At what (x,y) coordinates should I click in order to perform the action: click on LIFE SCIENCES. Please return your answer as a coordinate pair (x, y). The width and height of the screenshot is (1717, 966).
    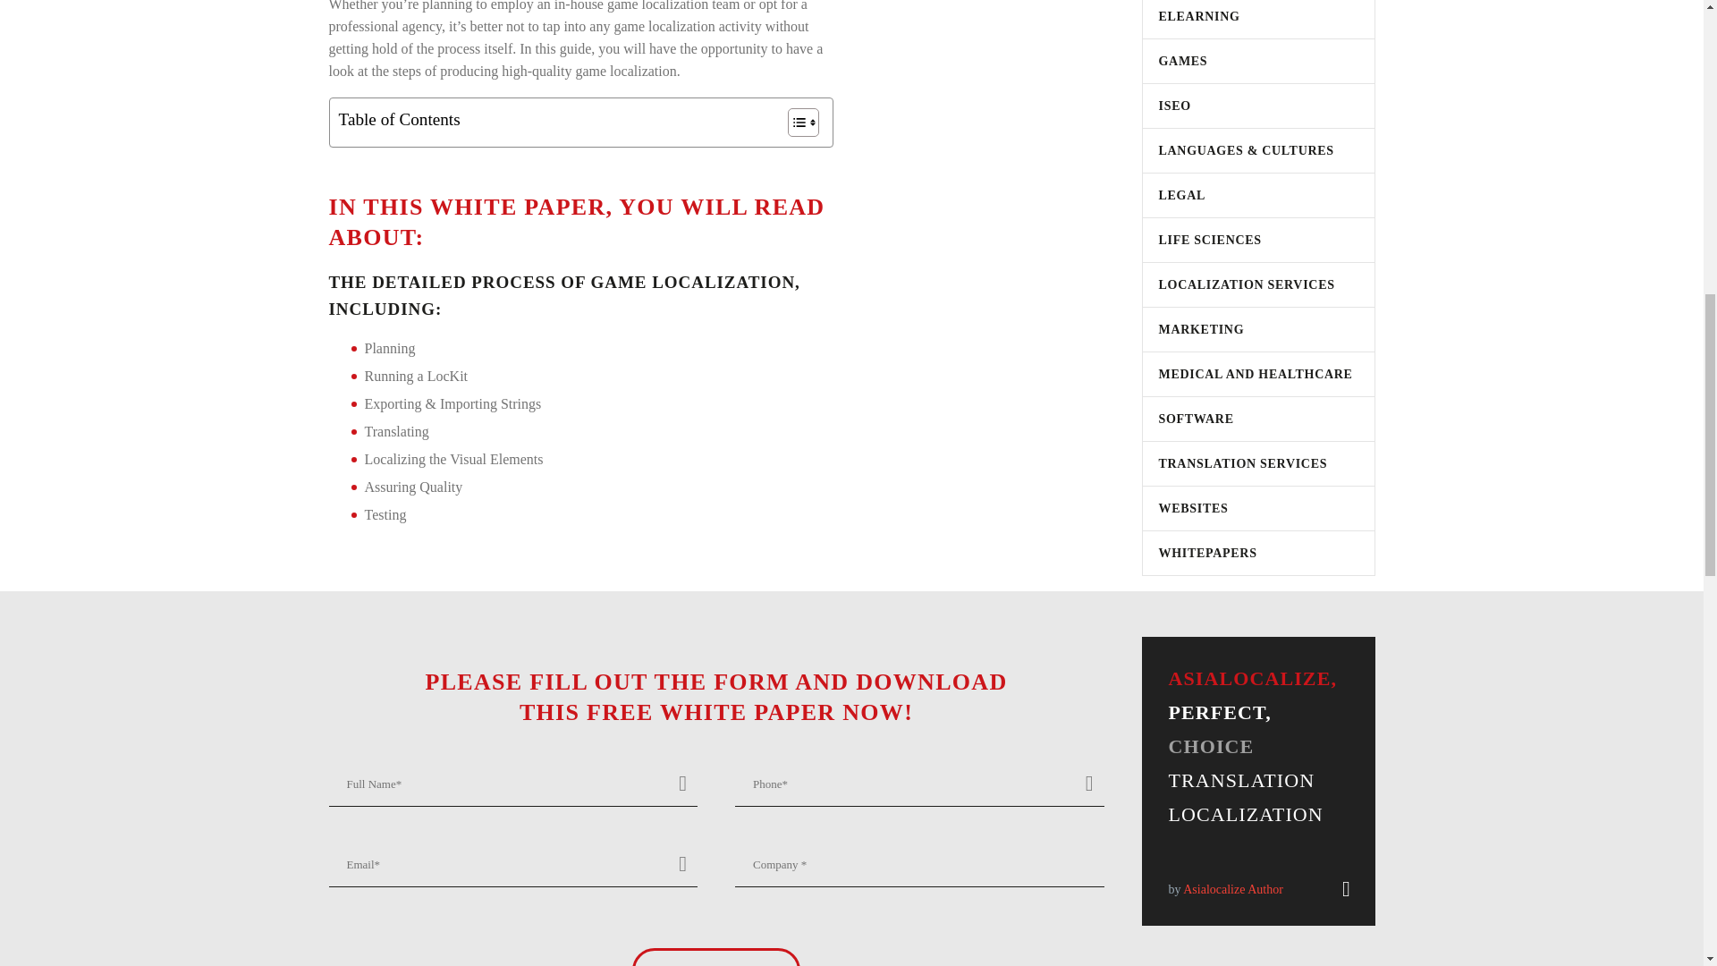
    Looking at the image, I should click on (1202, 240).